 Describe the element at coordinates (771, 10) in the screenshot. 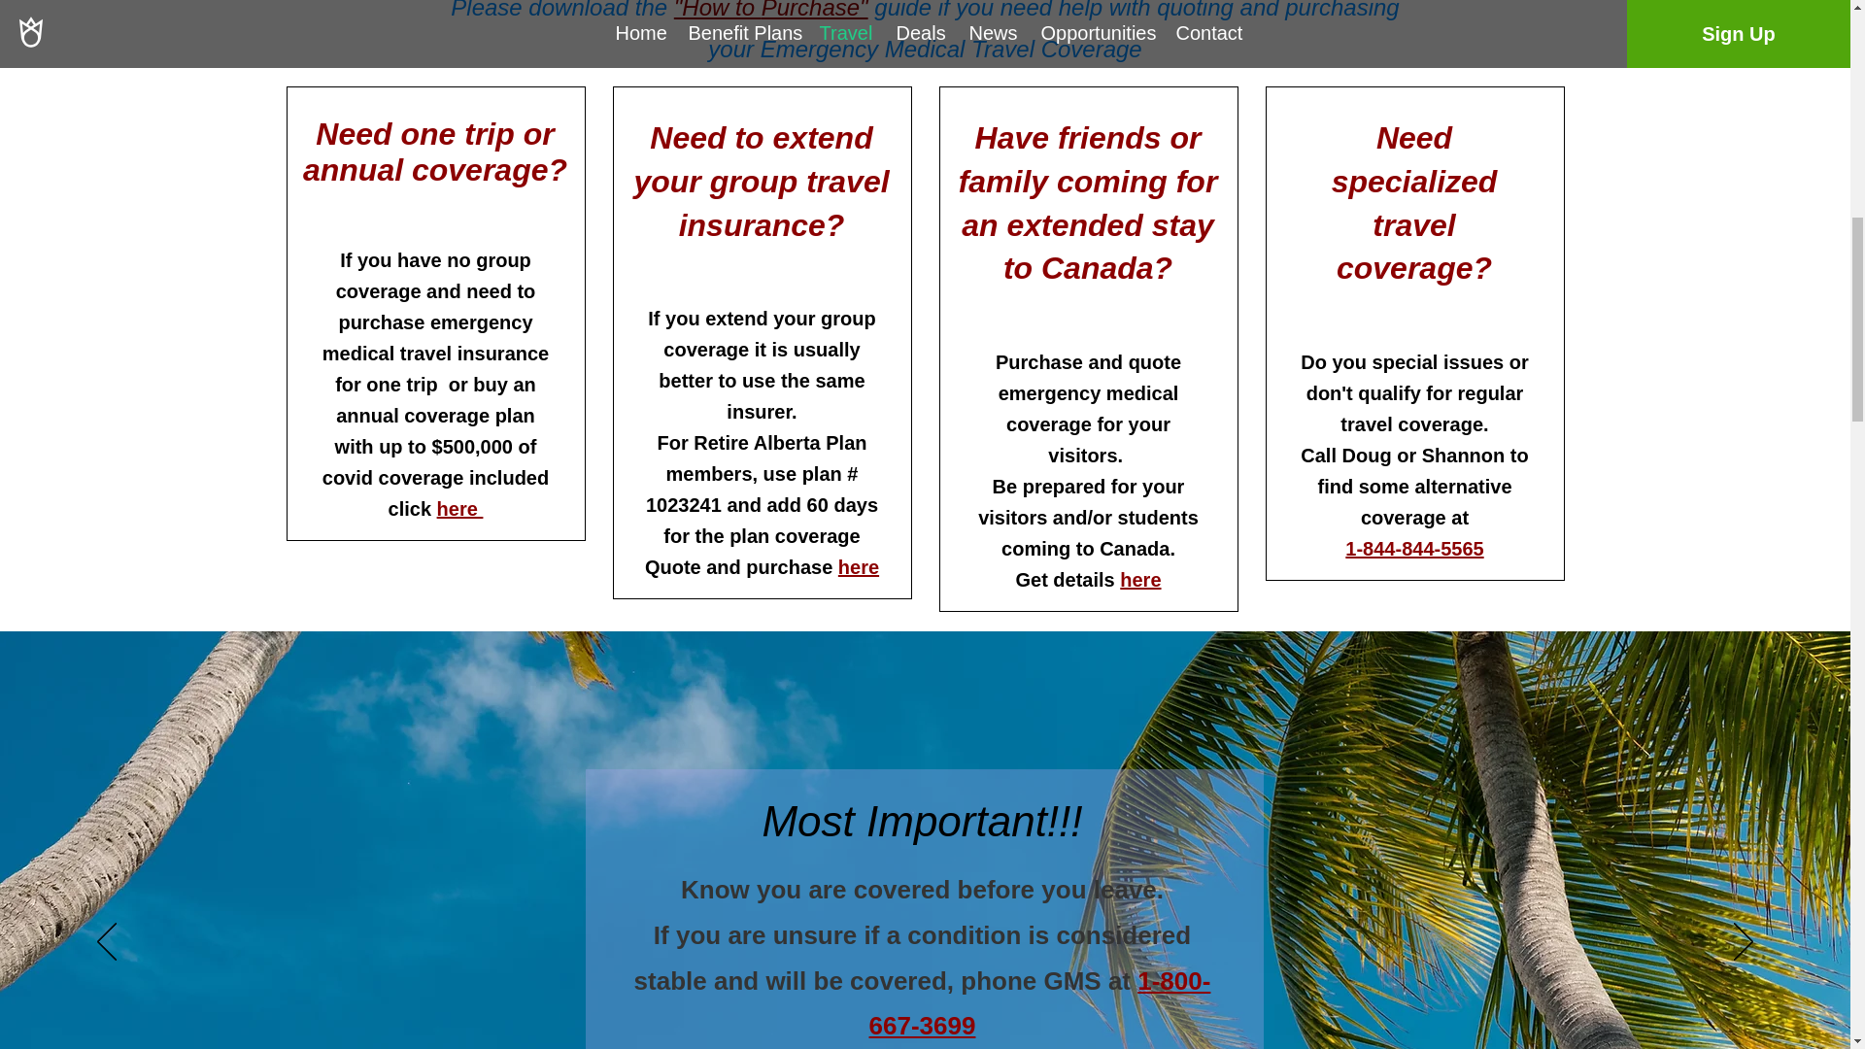

I see `"How to Purchase"` at that location.